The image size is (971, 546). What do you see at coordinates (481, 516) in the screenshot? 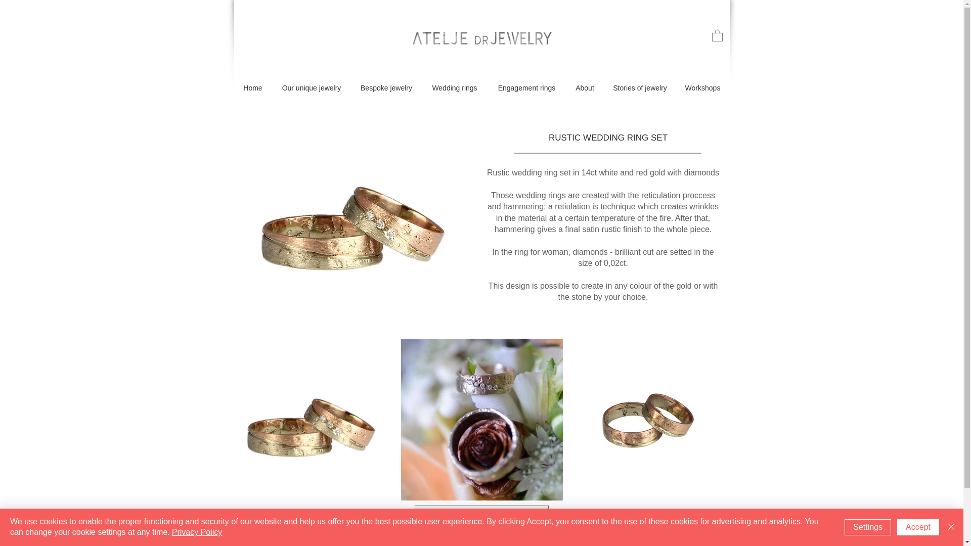
I see `Back to wedding rings collection` at bounding box center [481, 516].